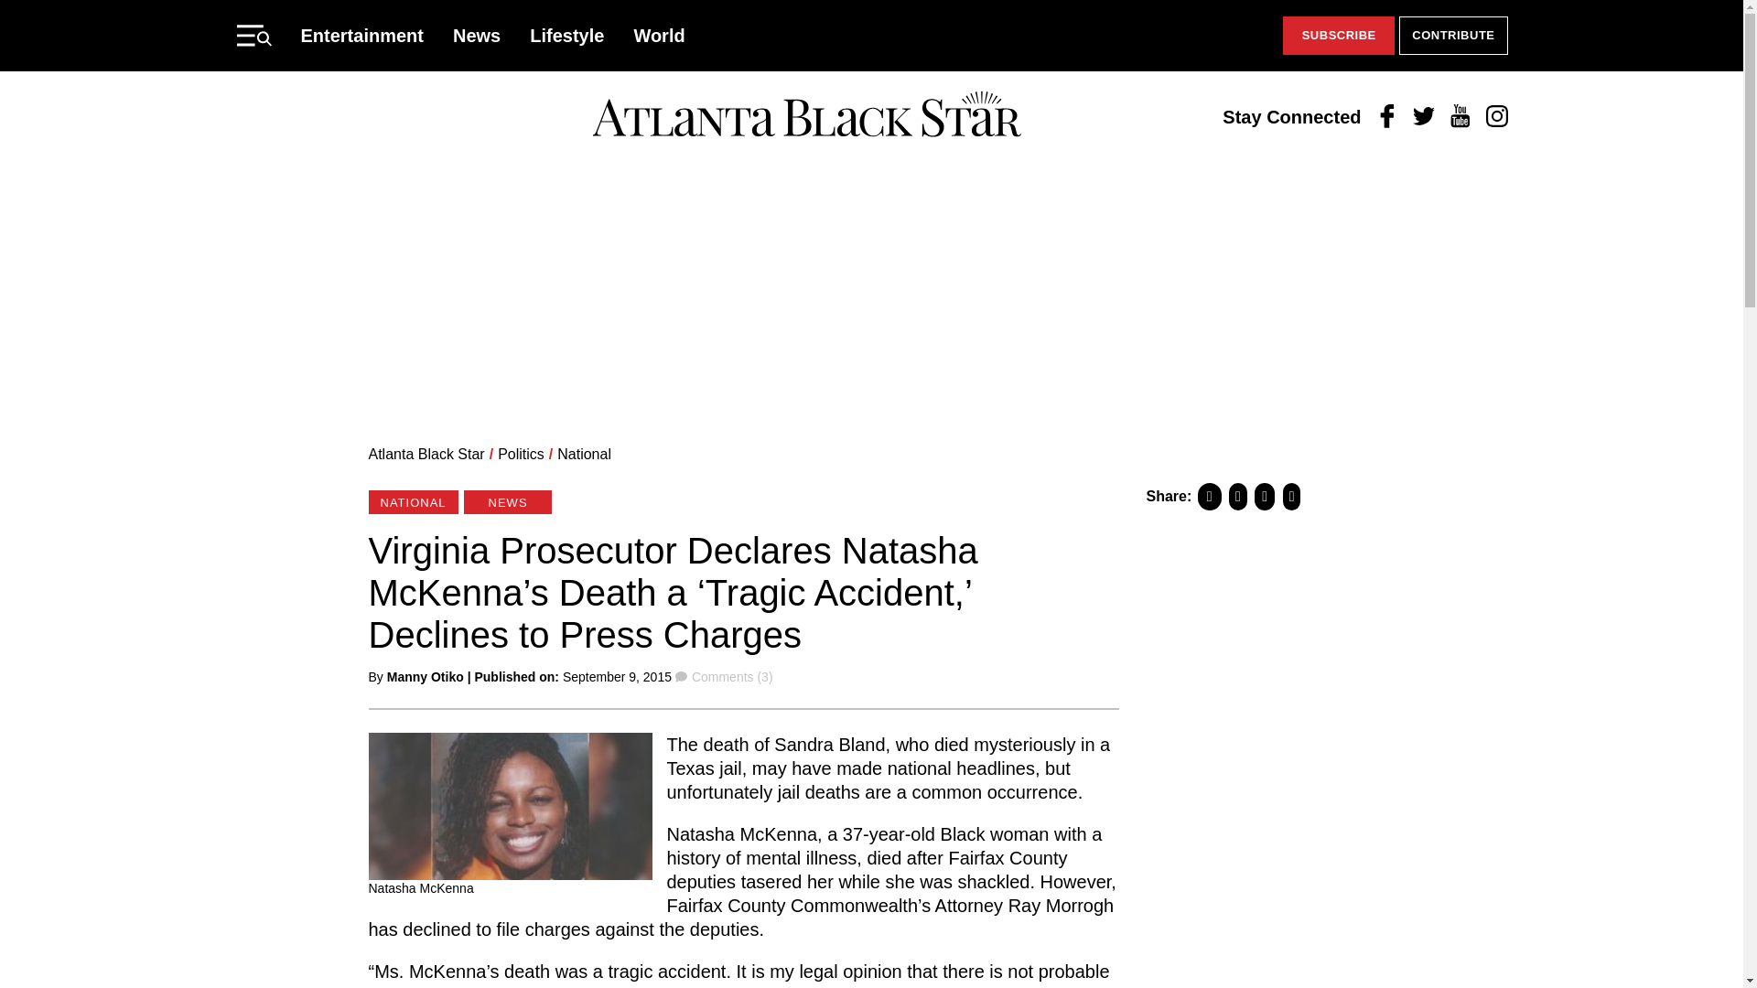 This screenshot has width=1757, height=988. I want to click on Go to the Politics Category archives., so click(521, 454).